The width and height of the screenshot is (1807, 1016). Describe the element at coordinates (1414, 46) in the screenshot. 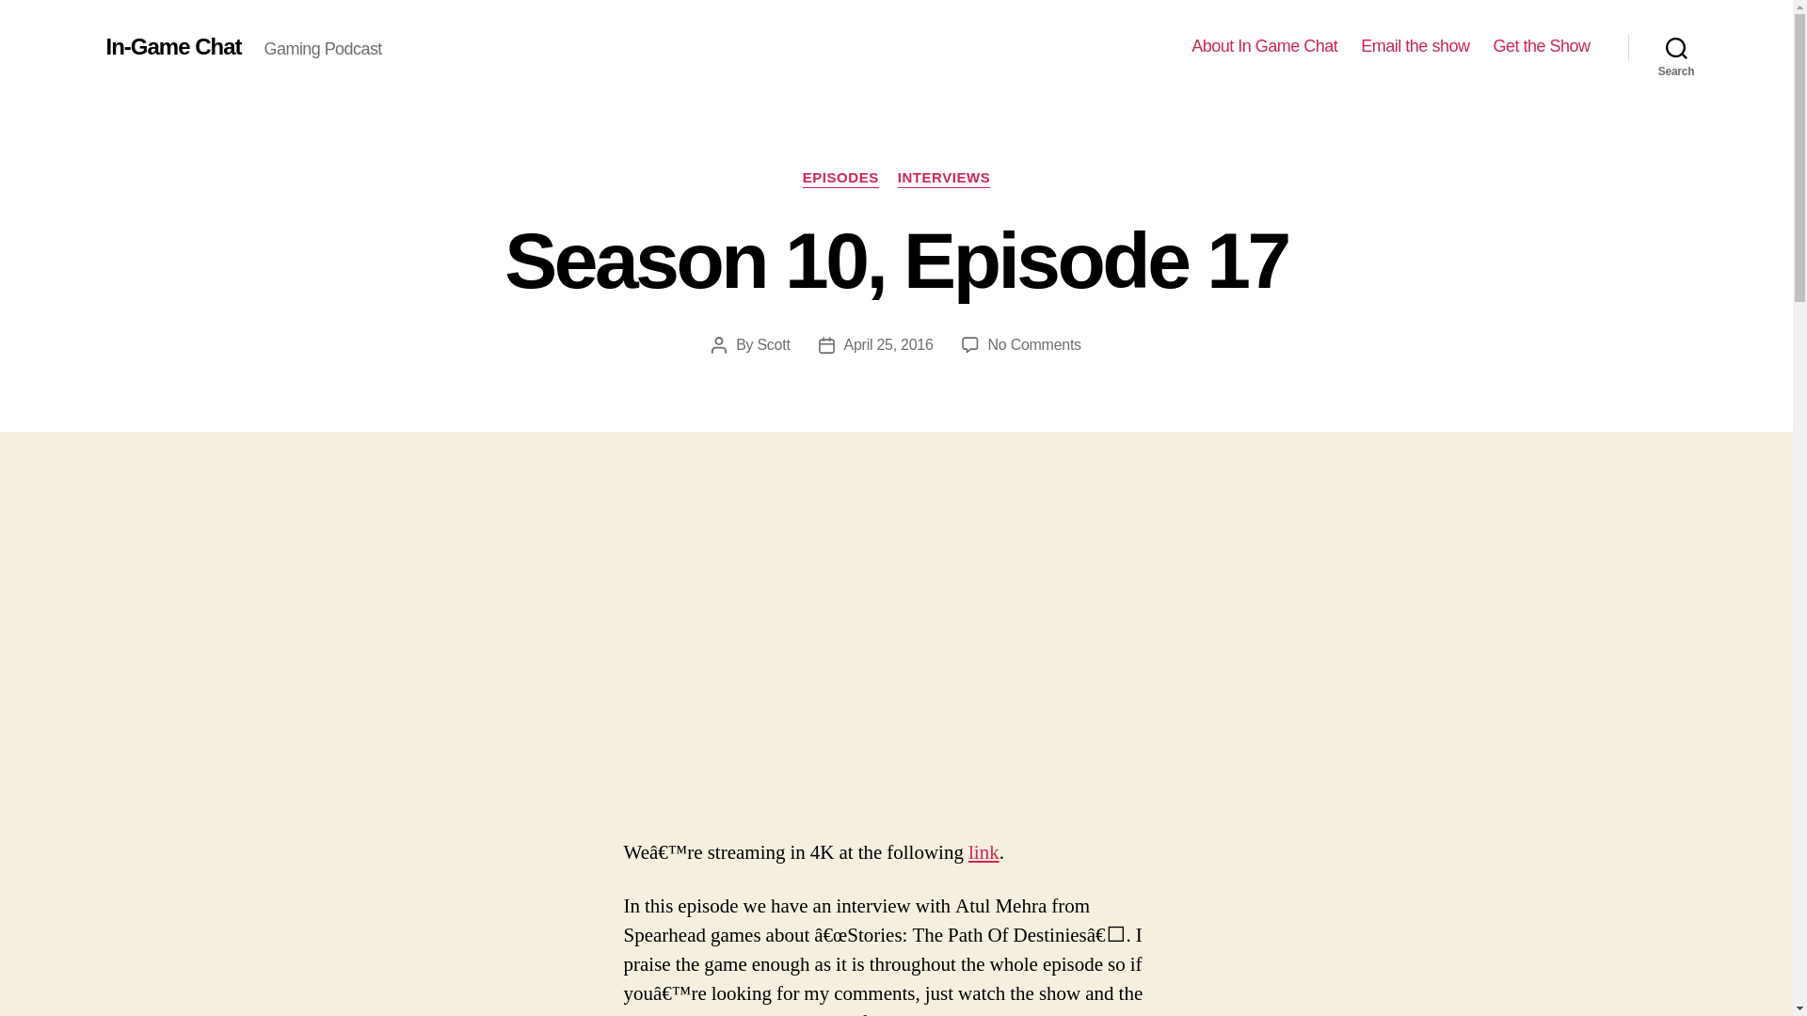

I see `Email the show` at that location.